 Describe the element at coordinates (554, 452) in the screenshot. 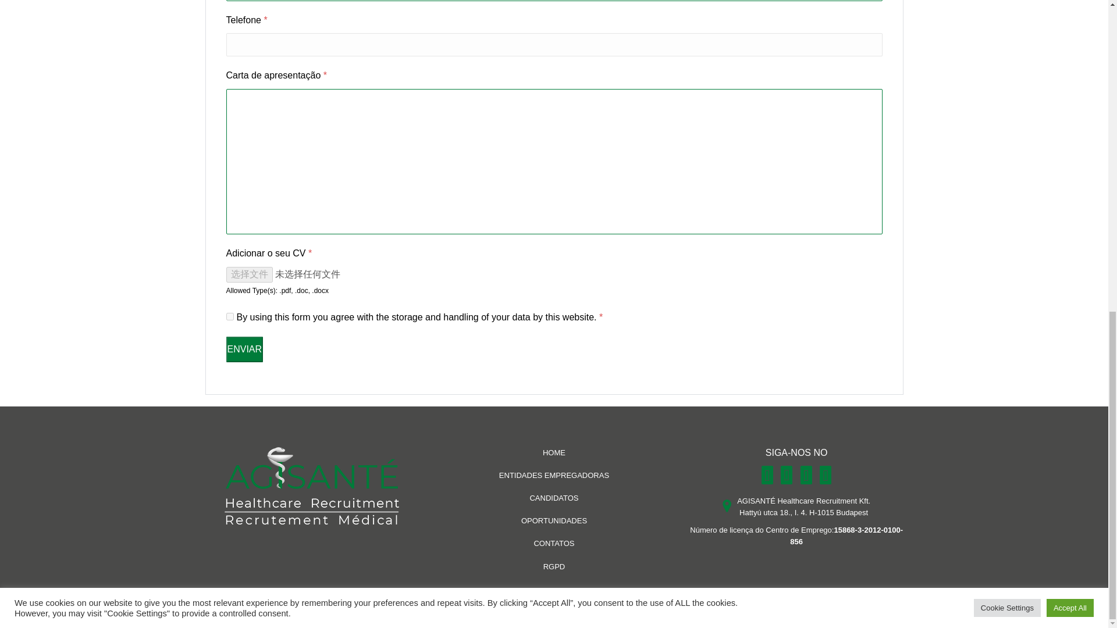

I see `HOME` at that location.